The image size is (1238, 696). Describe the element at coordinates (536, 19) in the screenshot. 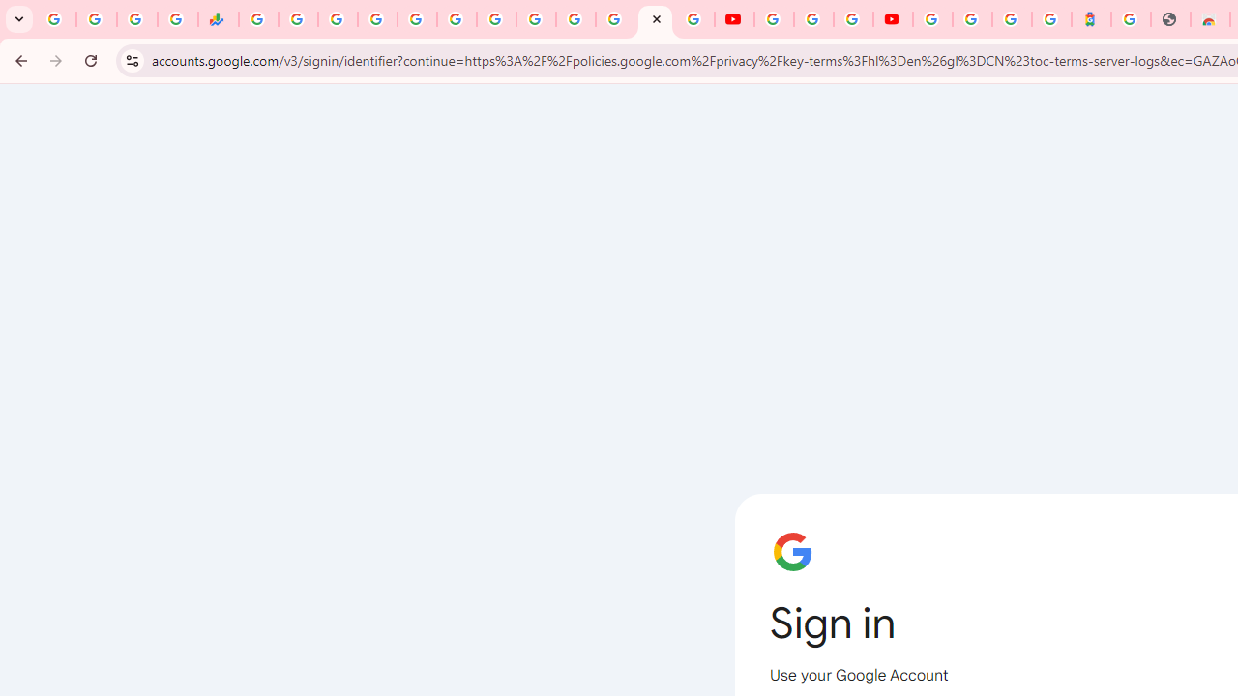

I see `YouTube` at that location.